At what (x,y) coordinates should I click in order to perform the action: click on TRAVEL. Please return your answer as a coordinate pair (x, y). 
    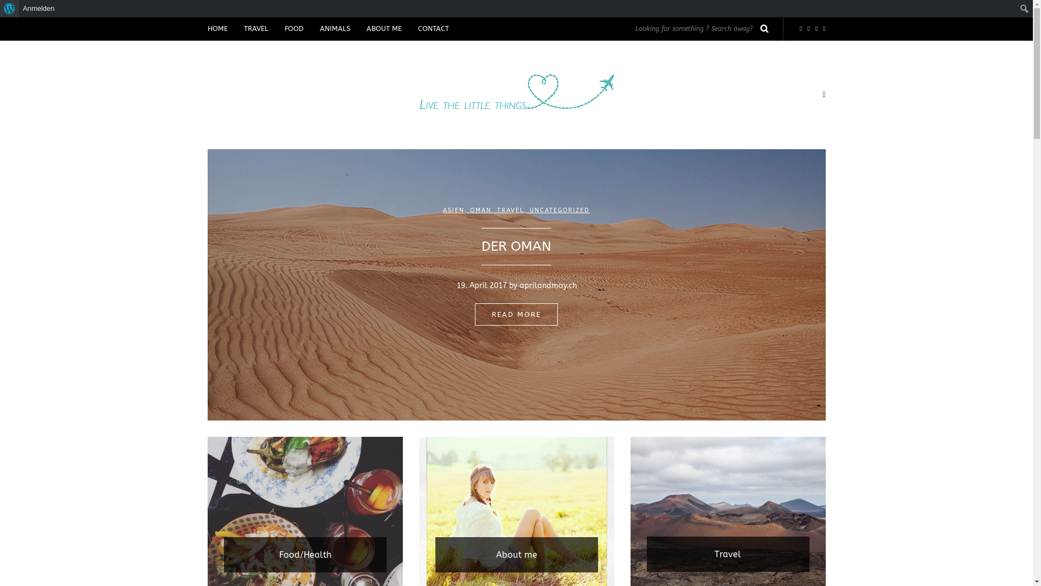
    Looking at the image, I should click on (255, 29).